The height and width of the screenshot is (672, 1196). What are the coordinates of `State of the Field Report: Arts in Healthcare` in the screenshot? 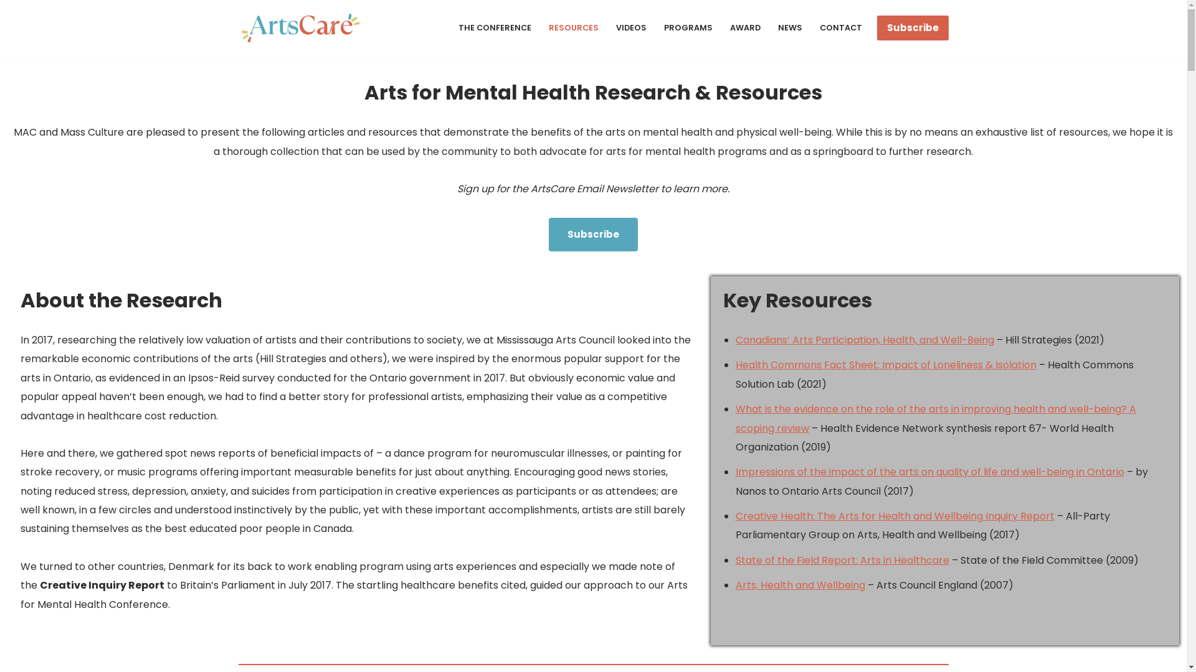 It's located at (842, 560).